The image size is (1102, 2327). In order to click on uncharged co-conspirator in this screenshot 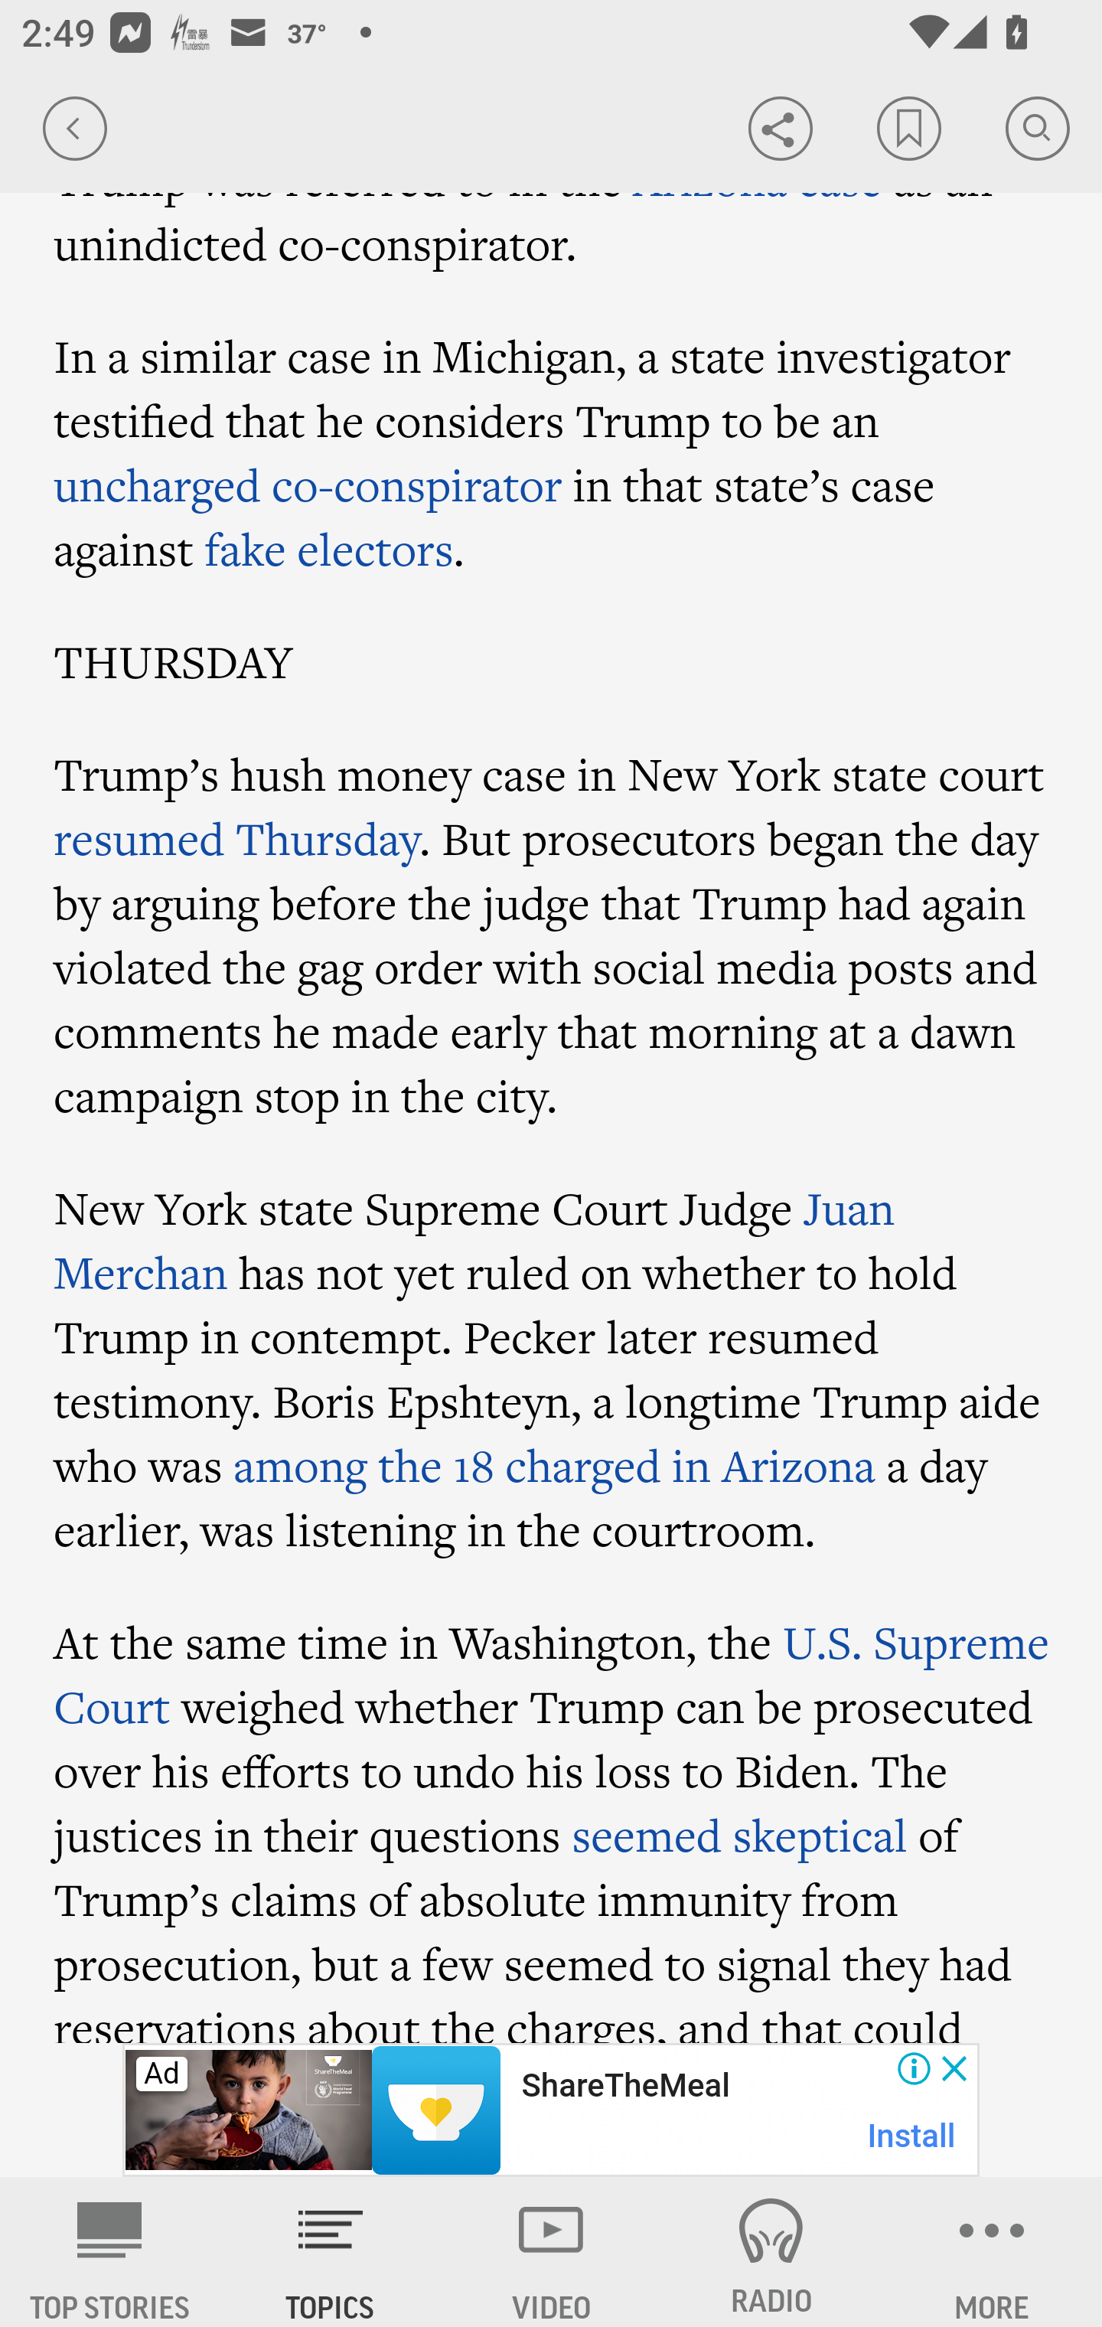, I will do `click(309, 485)`.